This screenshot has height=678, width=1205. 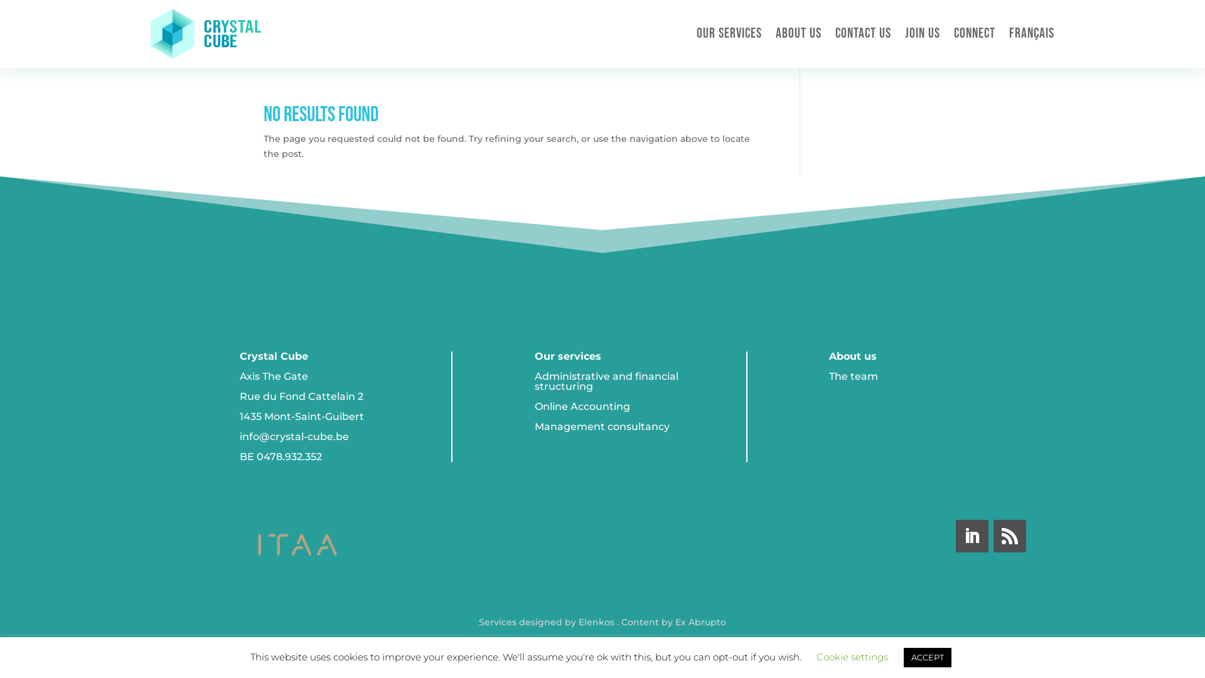 What do you see at coordinates (972, 536) in the screenshot?
I see `Follow on LinkedIn` at bounding box center [972, 536].